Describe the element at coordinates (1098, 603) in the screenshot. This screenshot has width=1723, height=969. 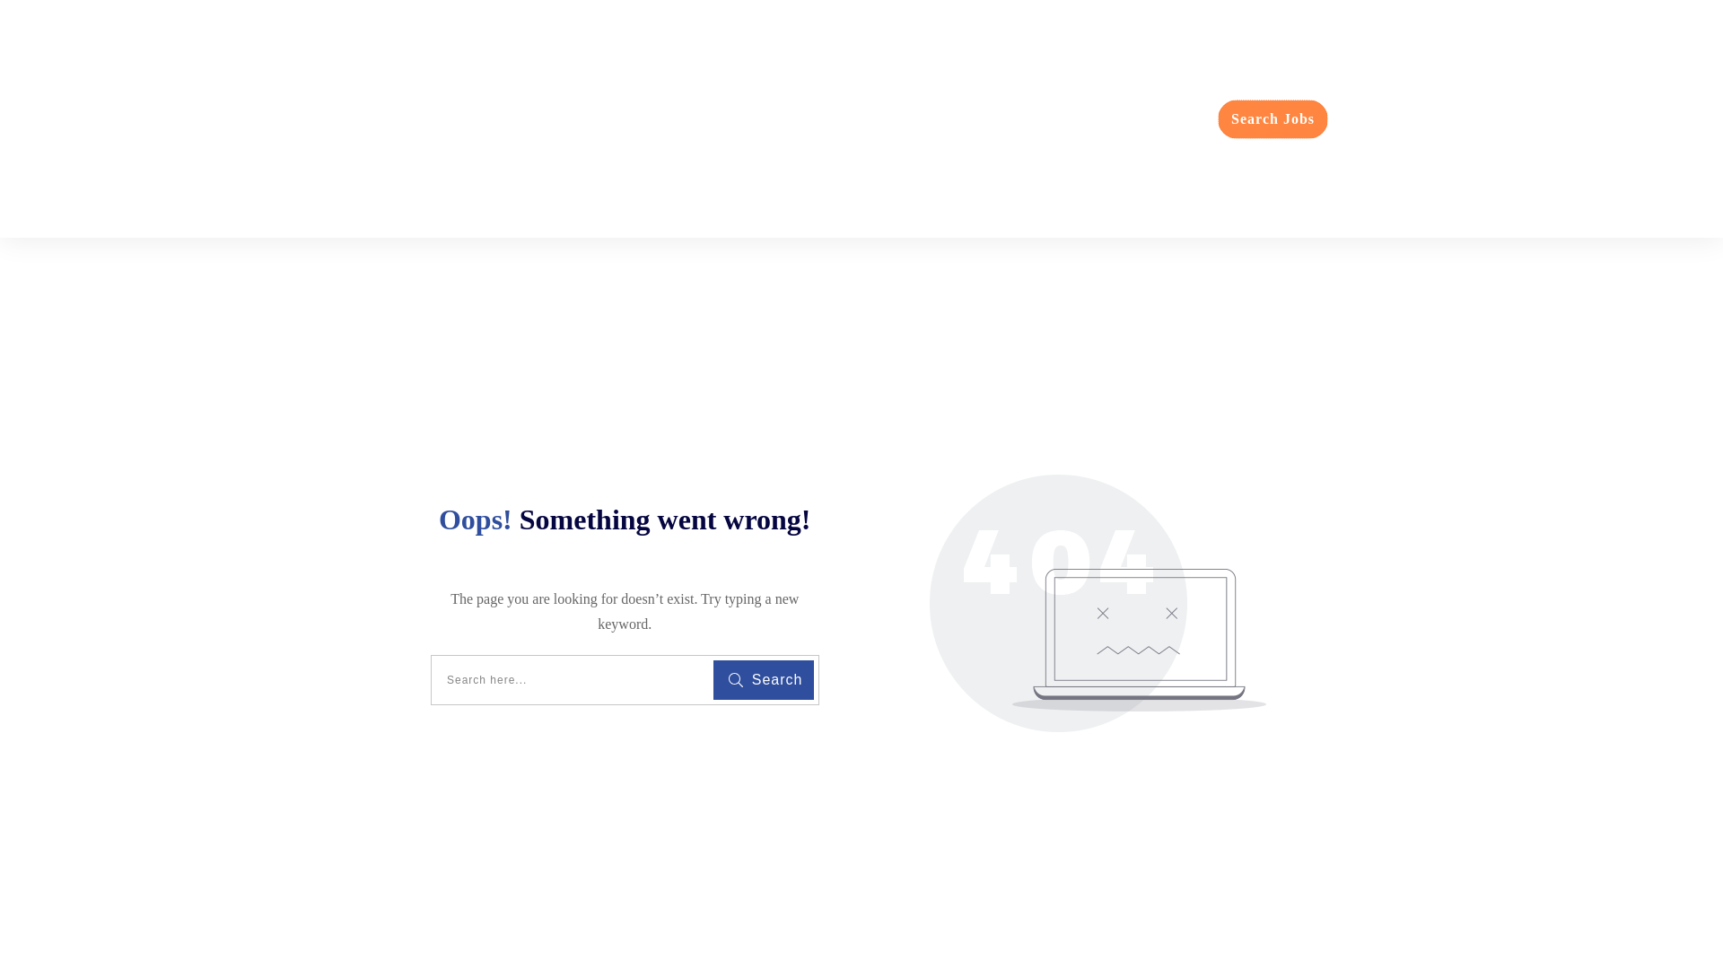
I see `404` at that location.